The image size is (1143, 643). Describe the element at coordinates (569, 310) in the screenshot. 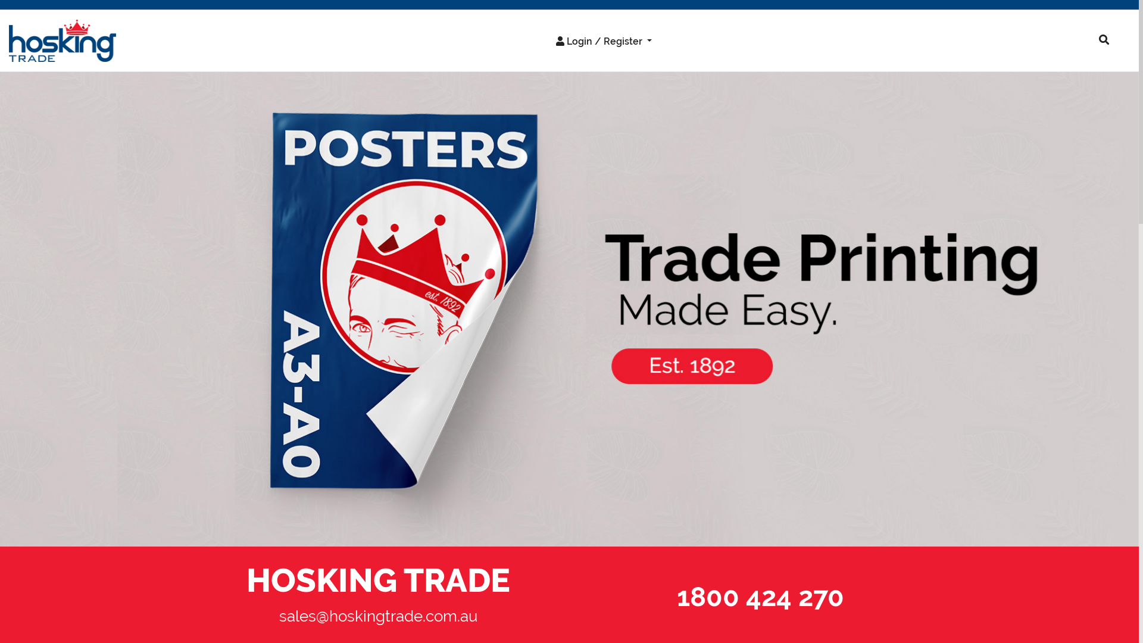

I see `Hosking Trade` at that location.